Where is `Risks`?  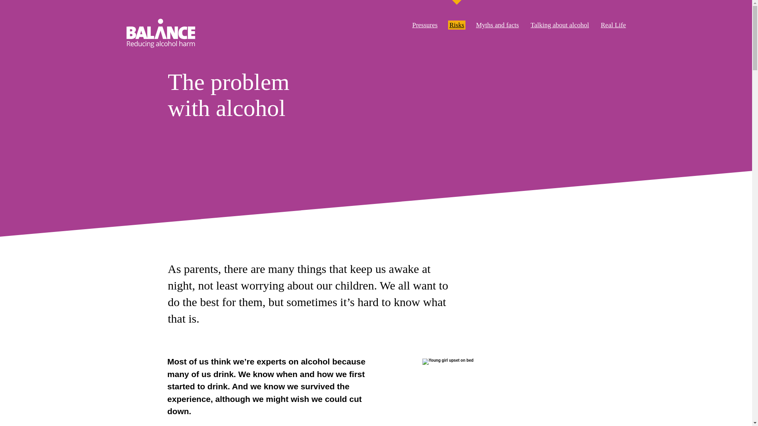
Risks is located at coordinates (456, 25).